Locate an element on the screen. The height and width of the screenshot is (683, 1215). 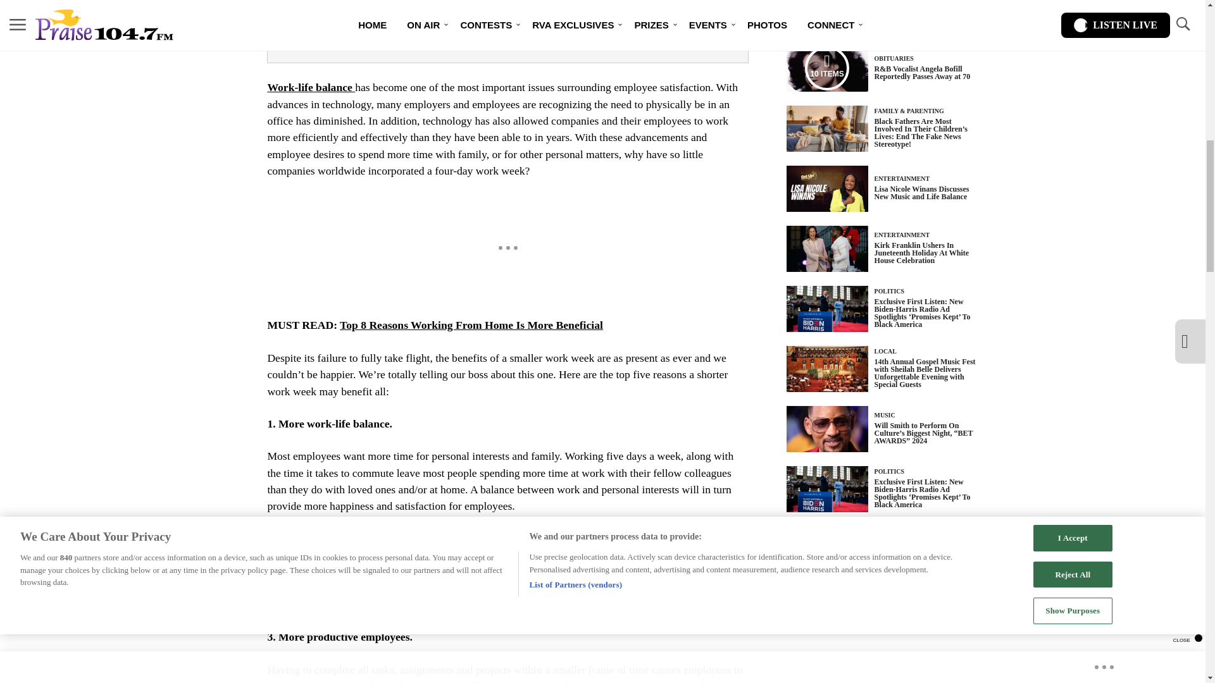
Top 8 Reasons Working From Home Is More Beneficial is located at coordinates (311, 87).